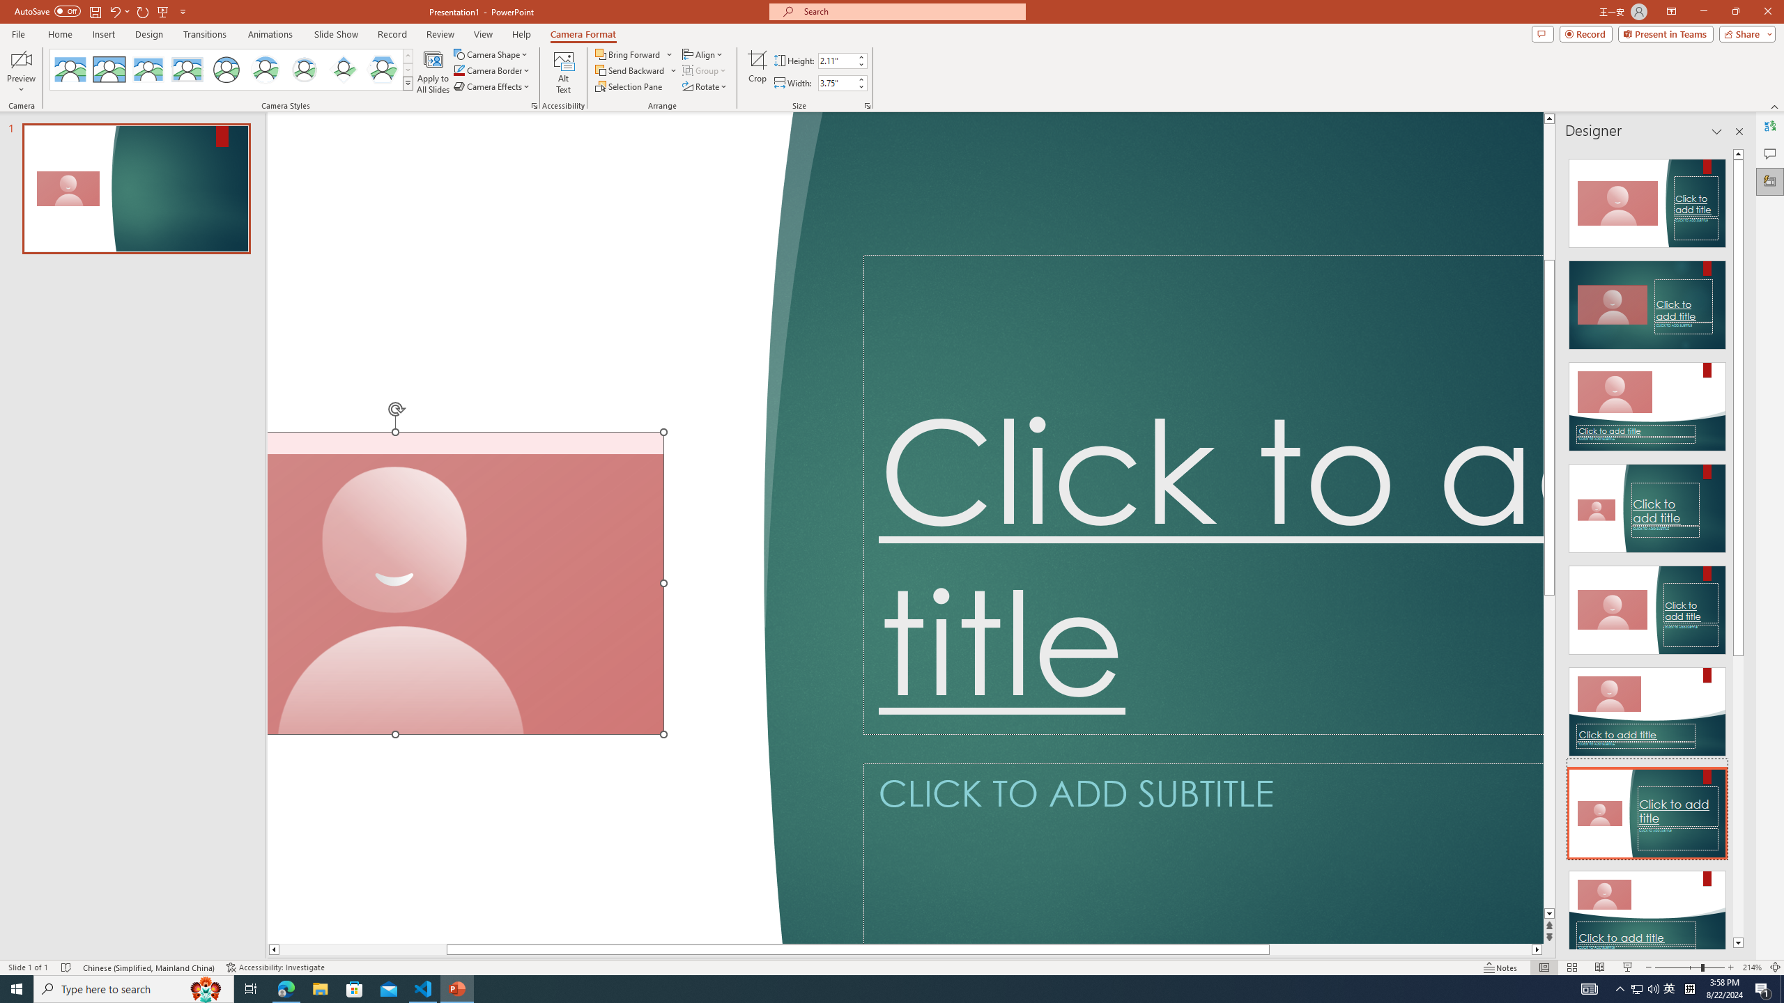  Describe the element at coordinates (861, 86) in the screenshot. I see `Less` at that location.